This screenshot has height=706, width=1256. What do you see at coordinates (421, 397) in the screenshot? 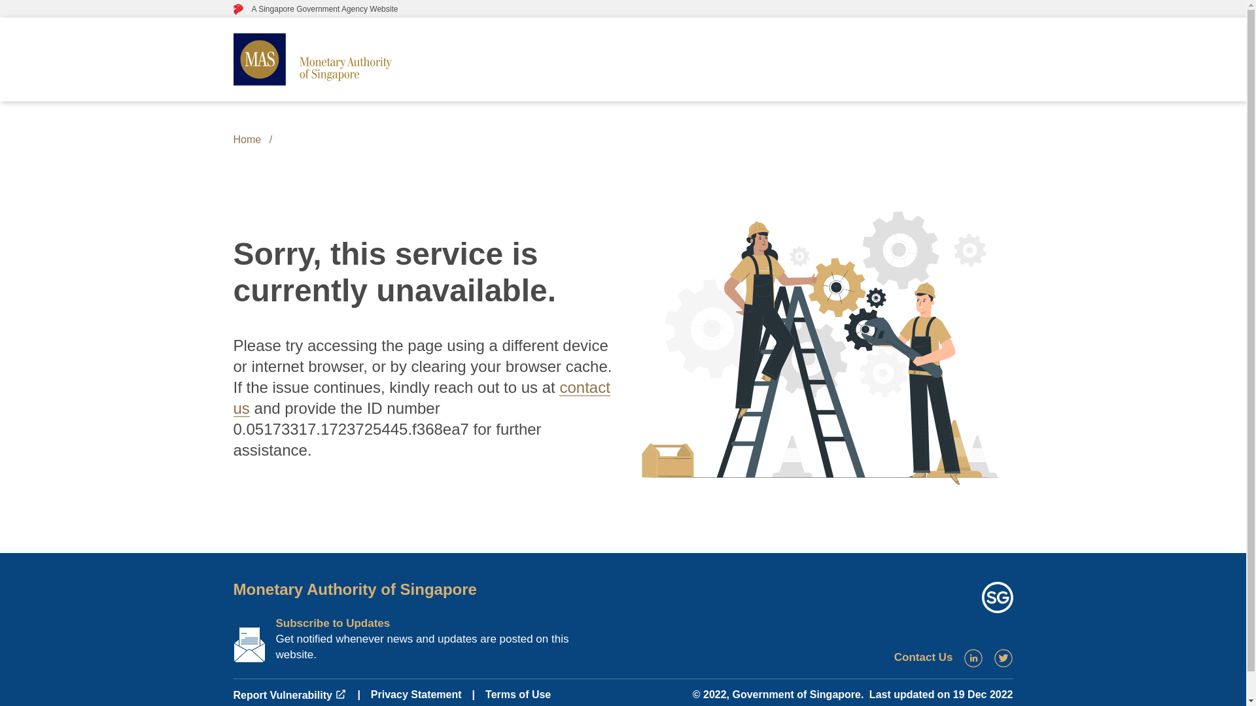
I see `contact us` at bounding box center [421, 397].